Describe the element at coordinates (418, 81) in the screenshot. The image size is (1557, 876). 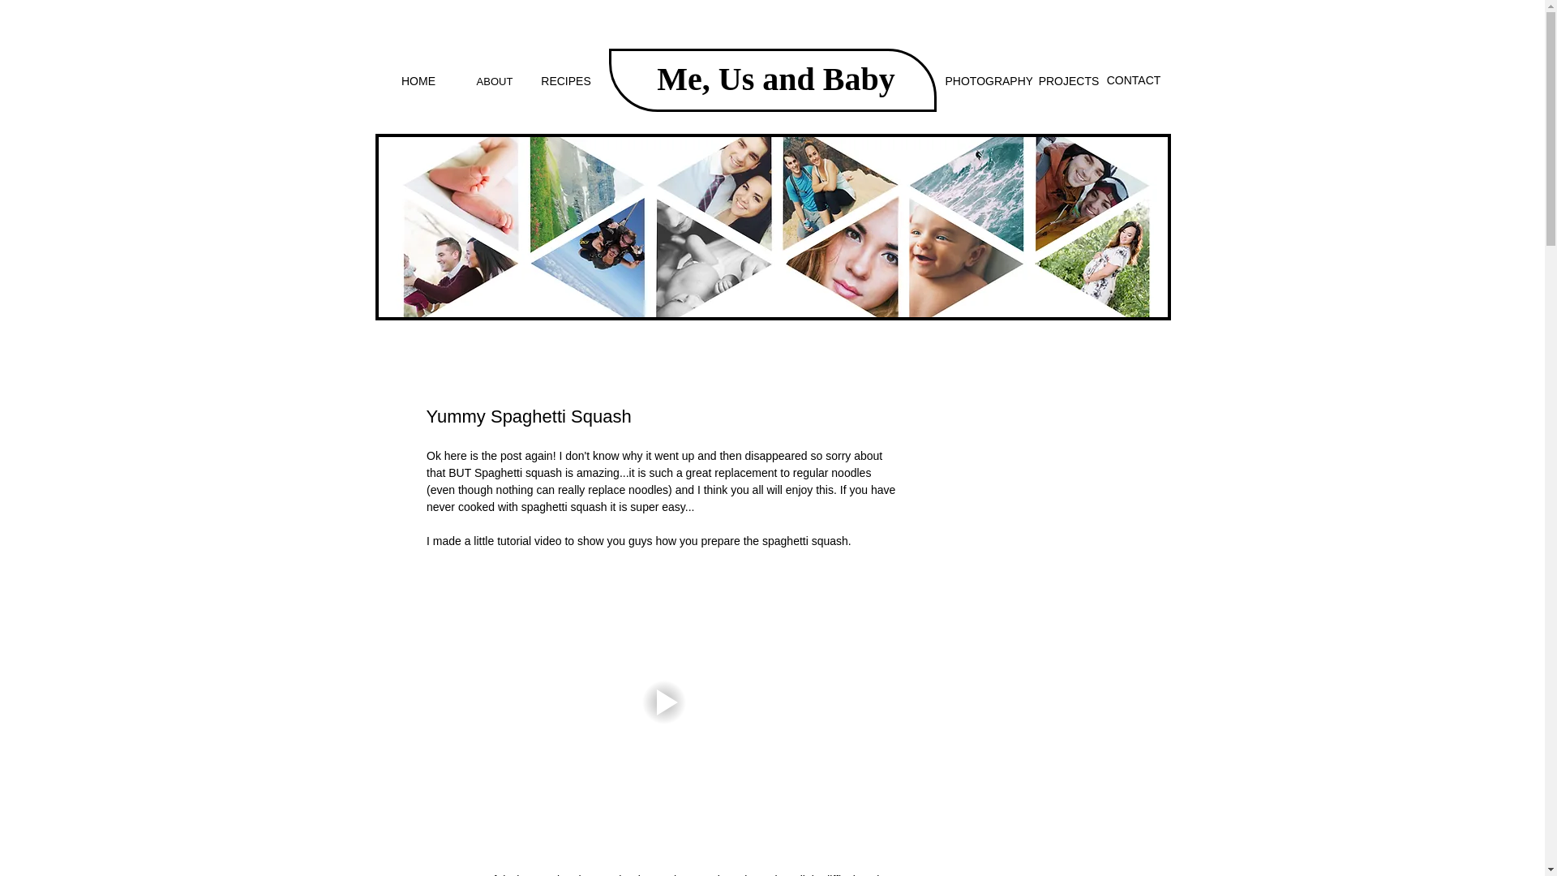
I see `HOME` at that location.